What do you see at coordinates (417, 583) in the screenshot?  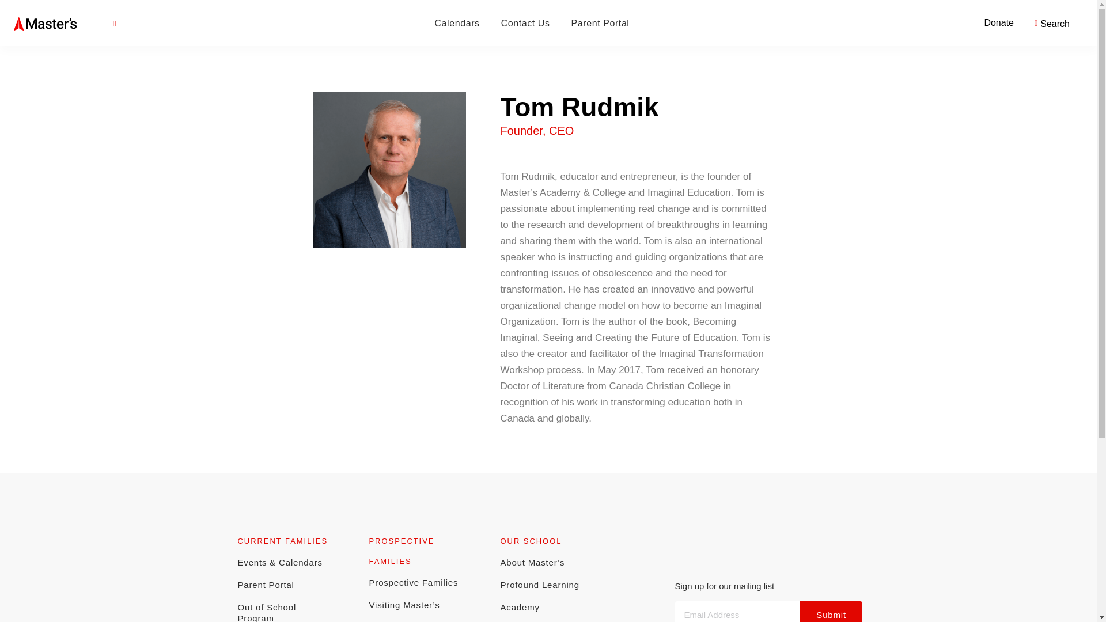 I see `Prospective Families` at bounding box center [417, 583].